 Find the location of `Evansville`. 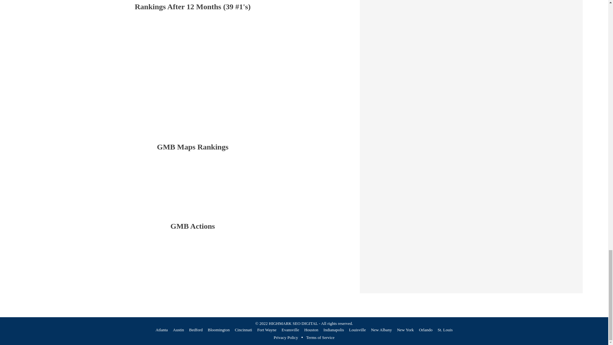

Evansville is located at coordinates (290, 330).